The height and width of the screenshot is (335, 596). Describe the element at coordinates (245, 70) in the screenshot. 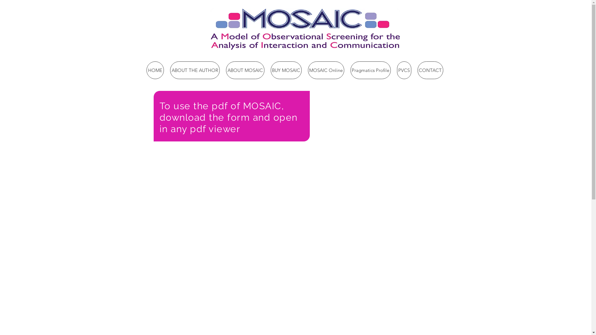

I see `ABOUT MOSAIC` at that location.